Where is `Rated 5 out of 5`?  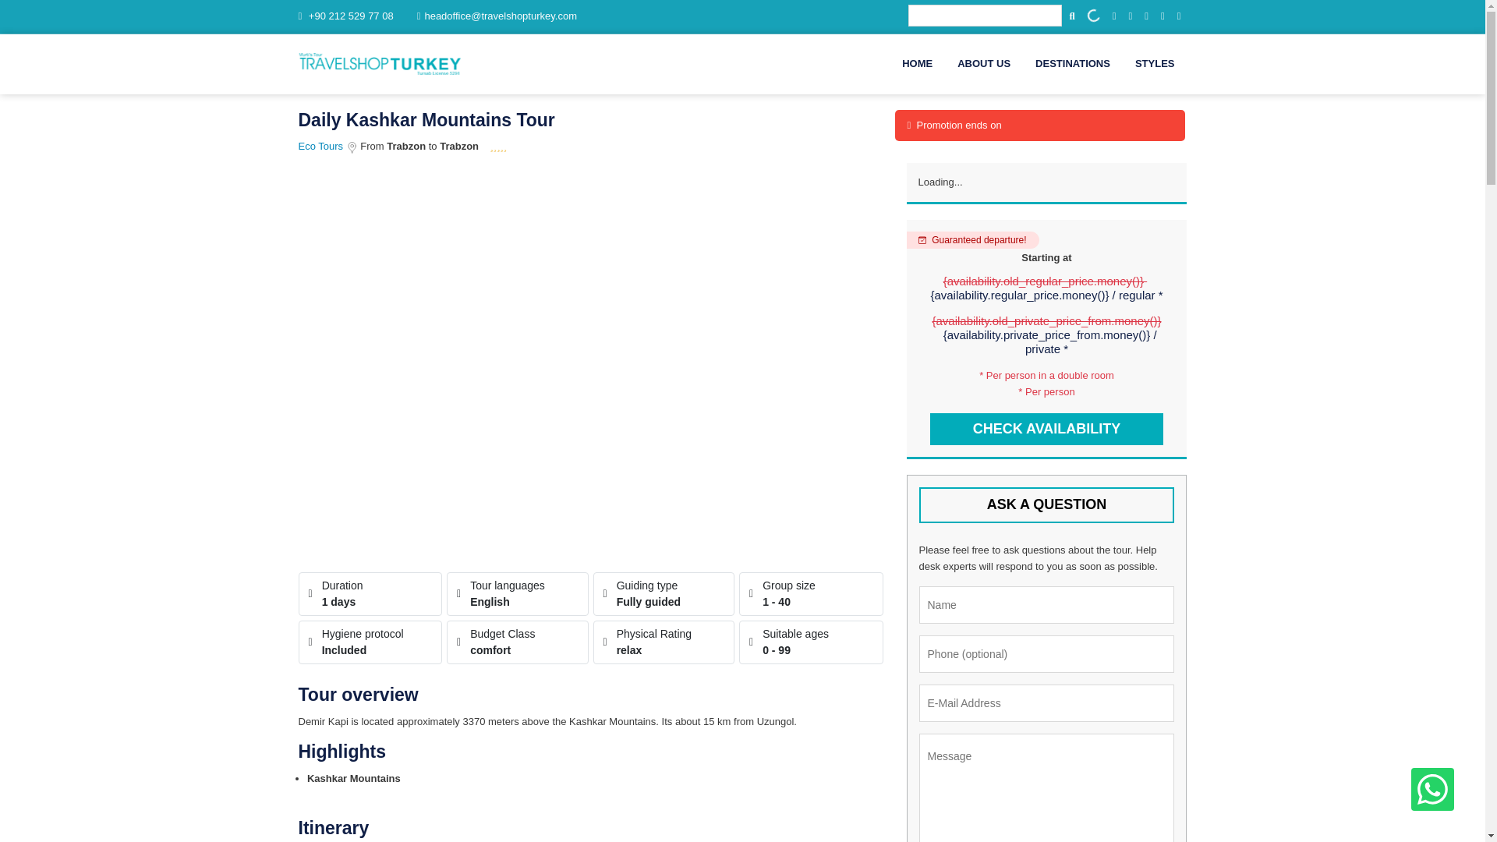 Rated 5 out of 5 is located at coordinates (497, 147).